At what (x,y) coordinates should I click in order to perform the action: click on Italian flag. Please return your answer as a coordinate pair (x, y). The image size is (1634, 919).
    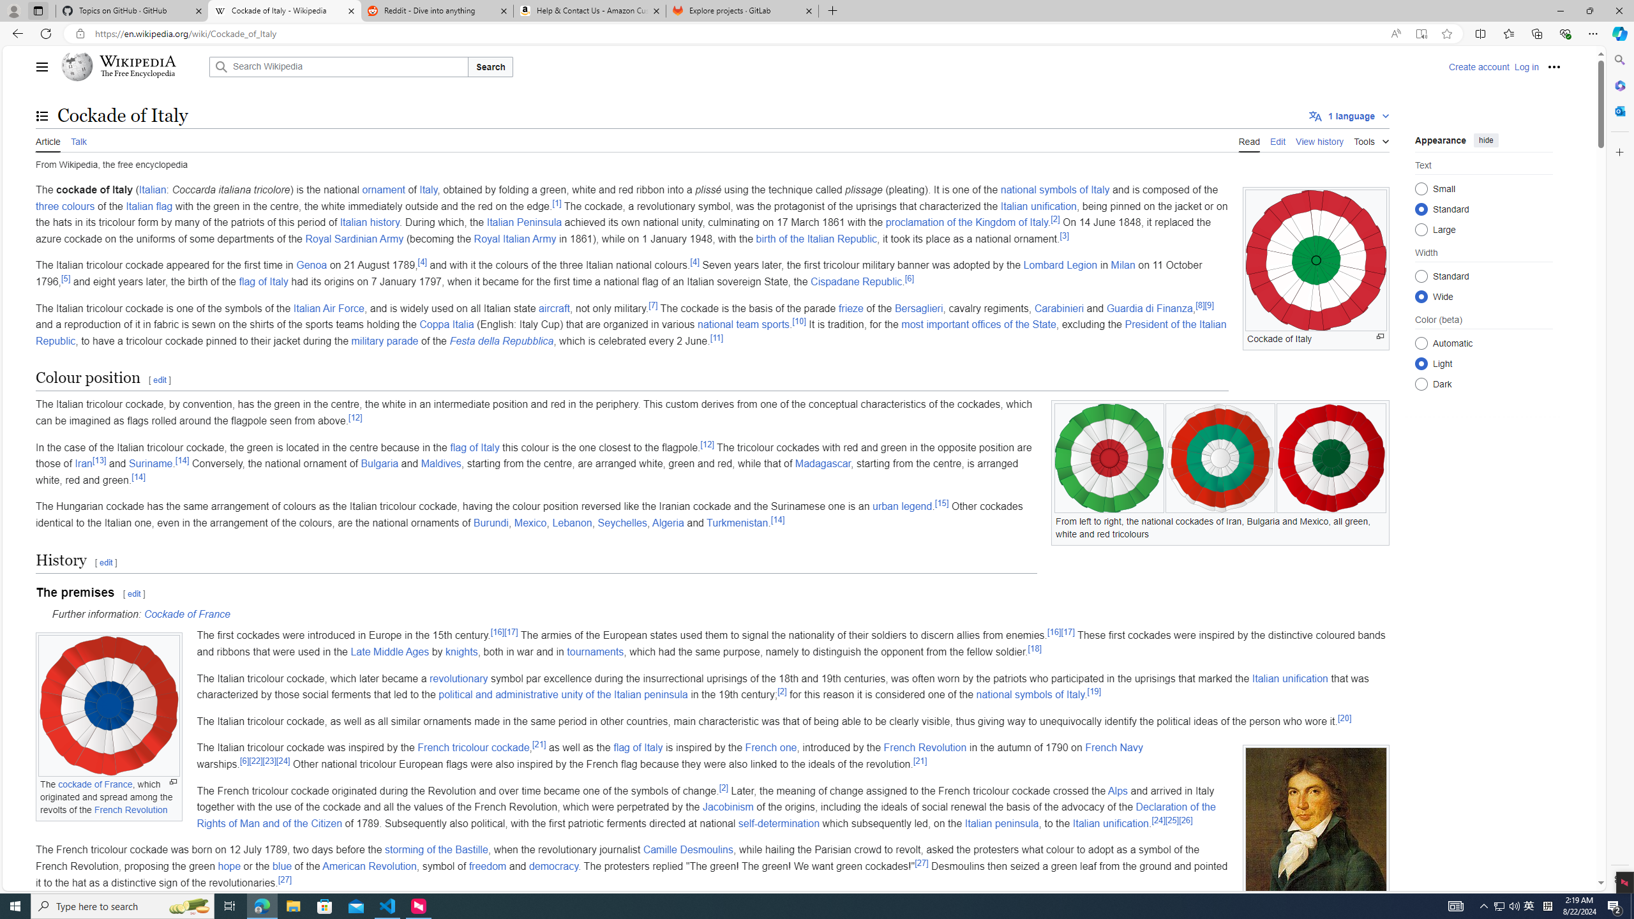
    Looking at the image, I should click on (149, 205).